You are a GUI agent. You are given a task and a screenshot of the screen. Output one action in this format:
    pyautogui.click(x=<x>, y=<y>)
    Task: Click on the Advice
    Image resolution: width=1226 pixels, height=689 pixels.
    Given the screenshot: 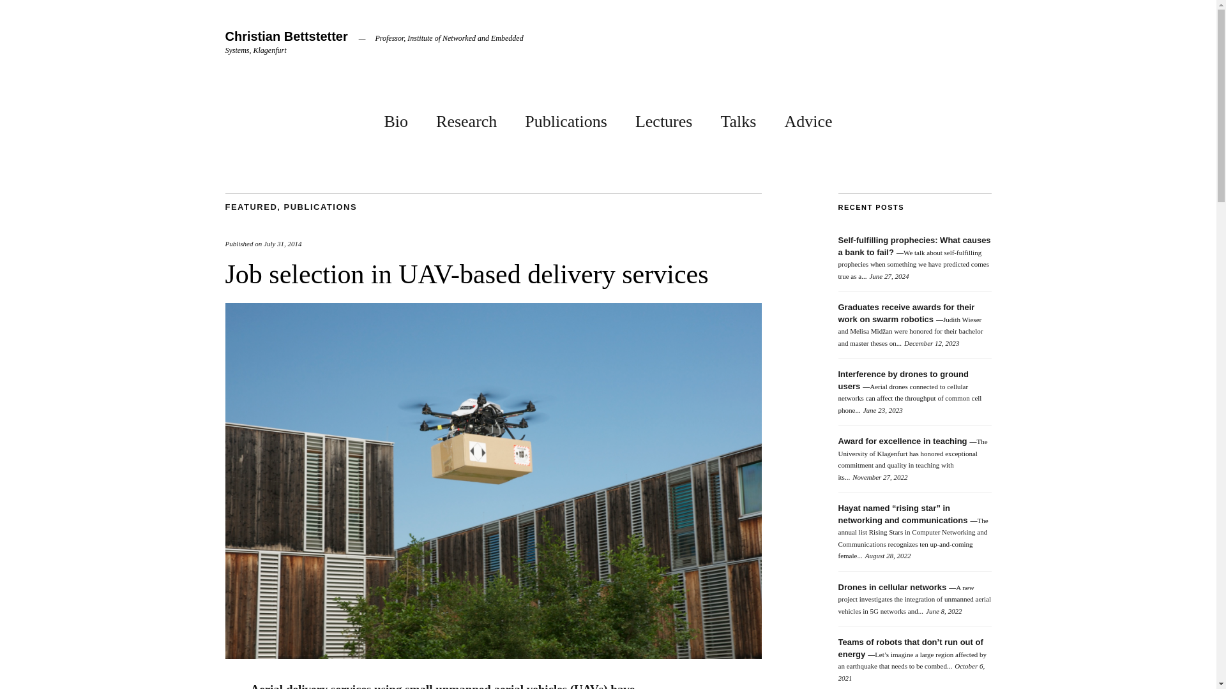 What is the action you would take?
    pyautogui.click(x=808, y=119)
    